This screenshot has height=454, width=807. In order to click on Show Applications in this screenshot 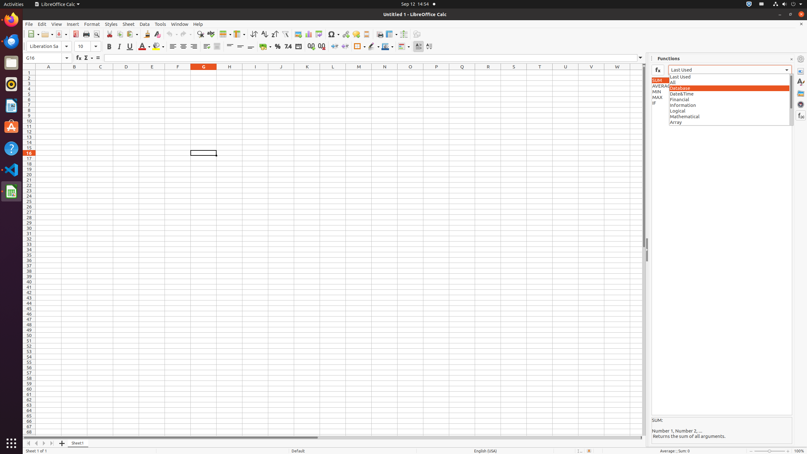, I will do `click(11, 443)`.